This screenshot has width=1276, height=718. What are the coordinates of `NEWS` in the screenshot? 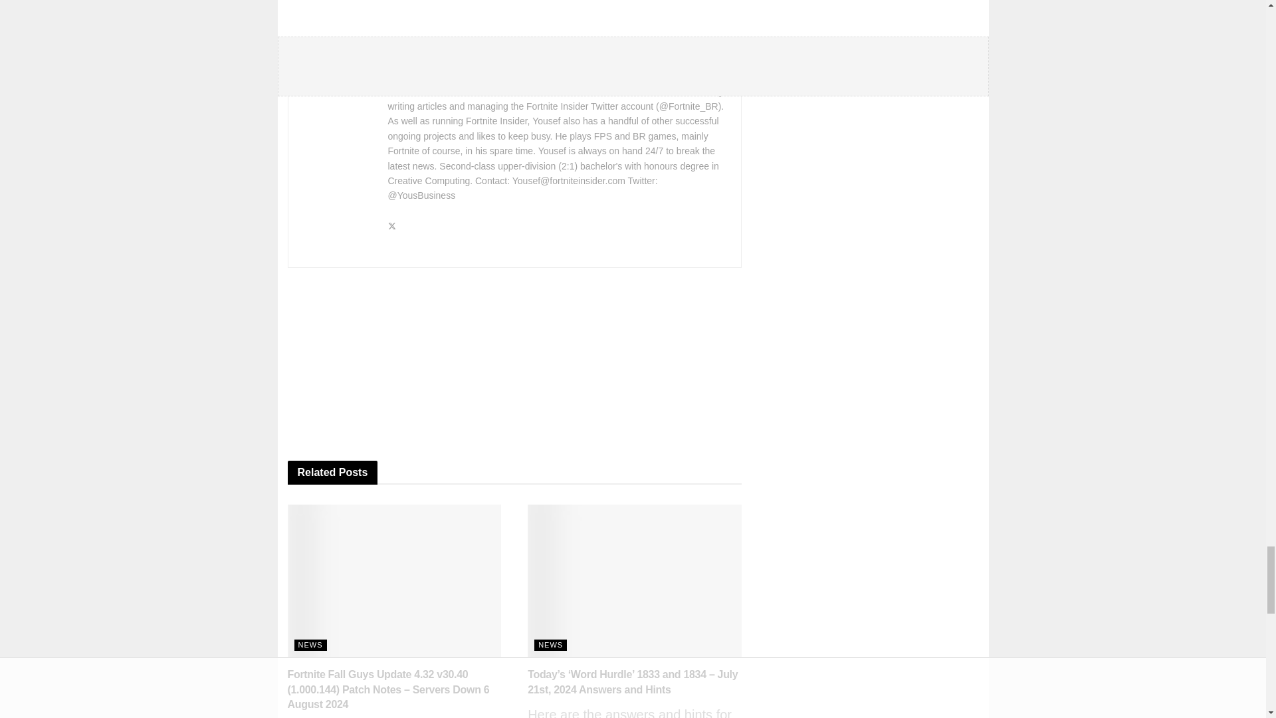 It's located at (550, 645).